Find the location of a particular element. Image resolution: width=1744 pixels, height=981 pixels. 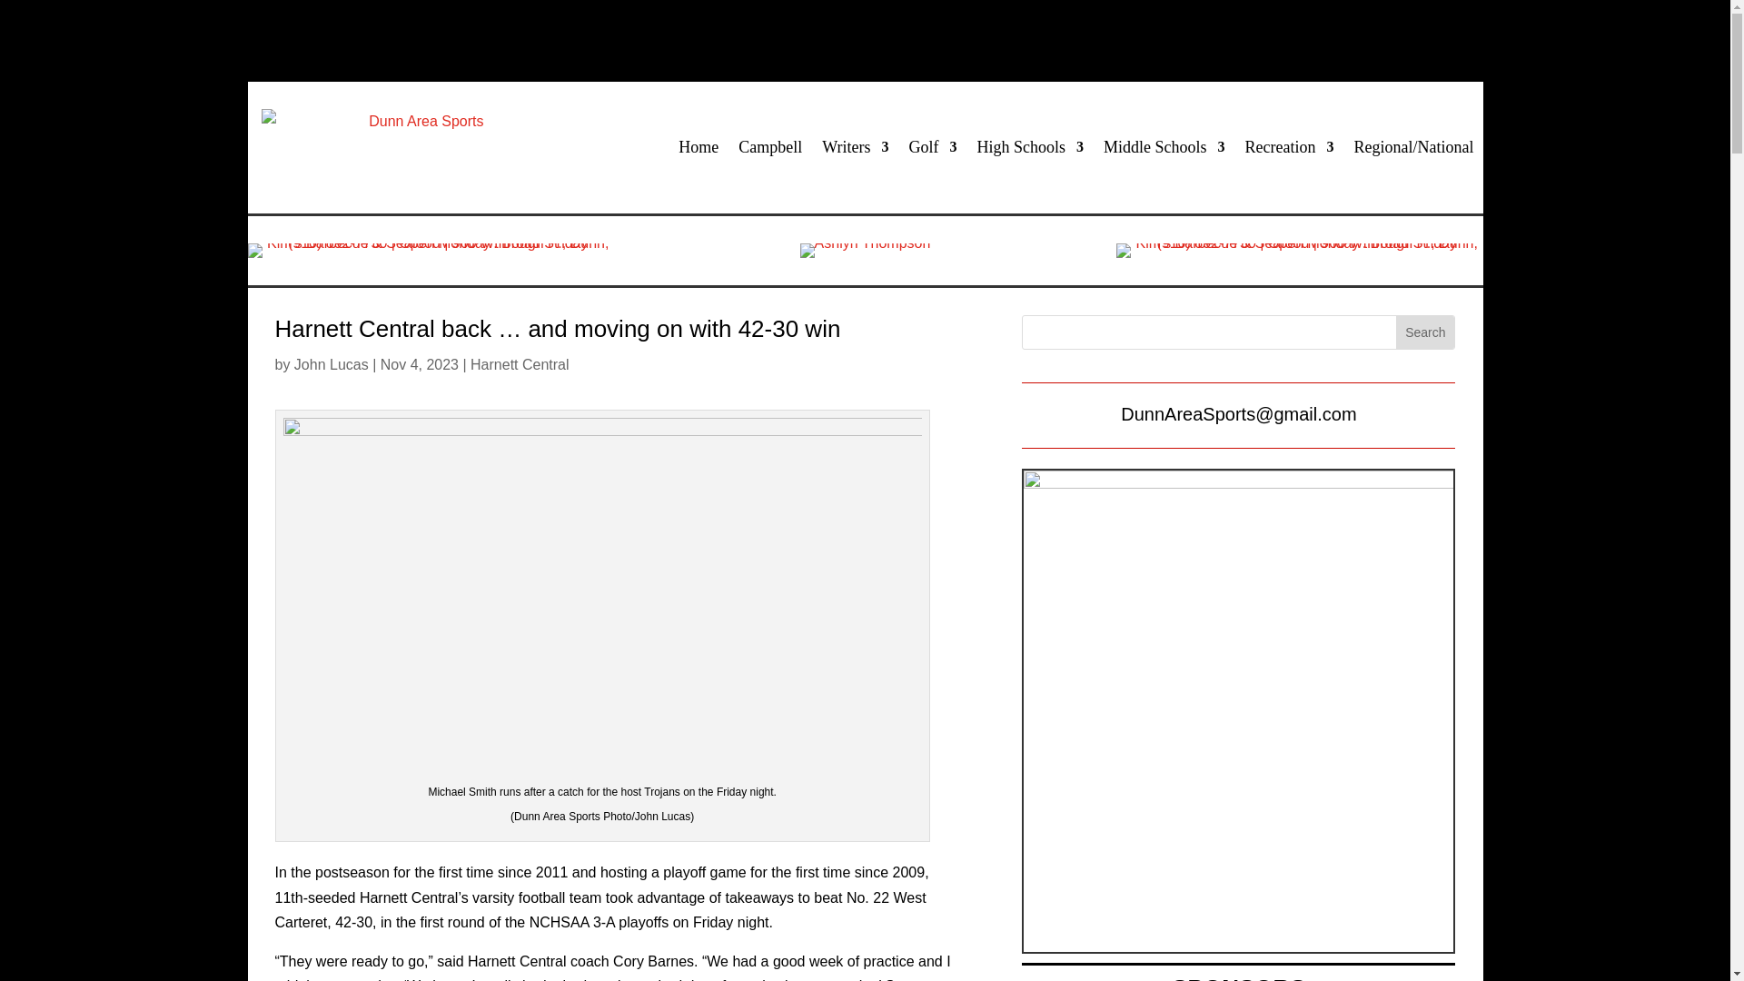

Recreation is located at coordinates (1289, 147).